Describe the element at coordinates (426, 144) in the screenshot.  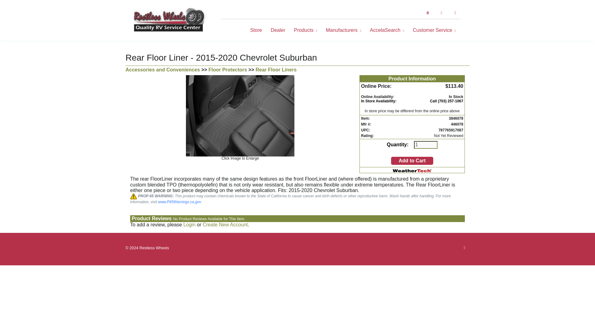
I see `1` at that location.